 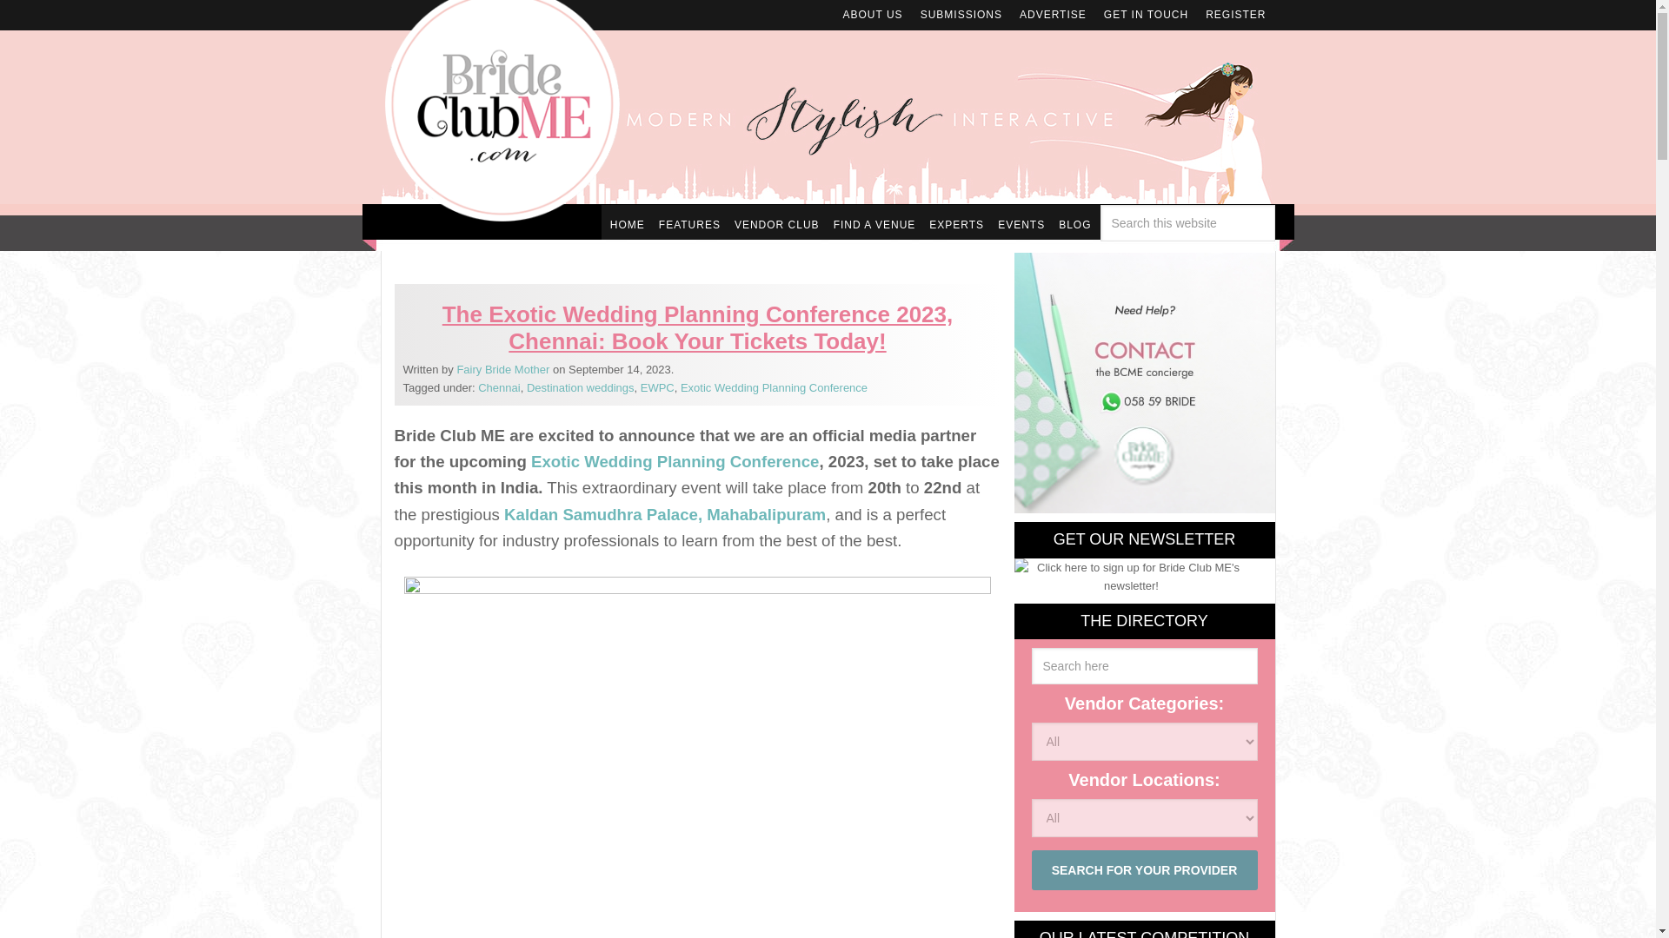 What do you see at coordinates (1053, 14) in the screenshot?
I see `ADVERTISE` at bounding box center [1053, 14].